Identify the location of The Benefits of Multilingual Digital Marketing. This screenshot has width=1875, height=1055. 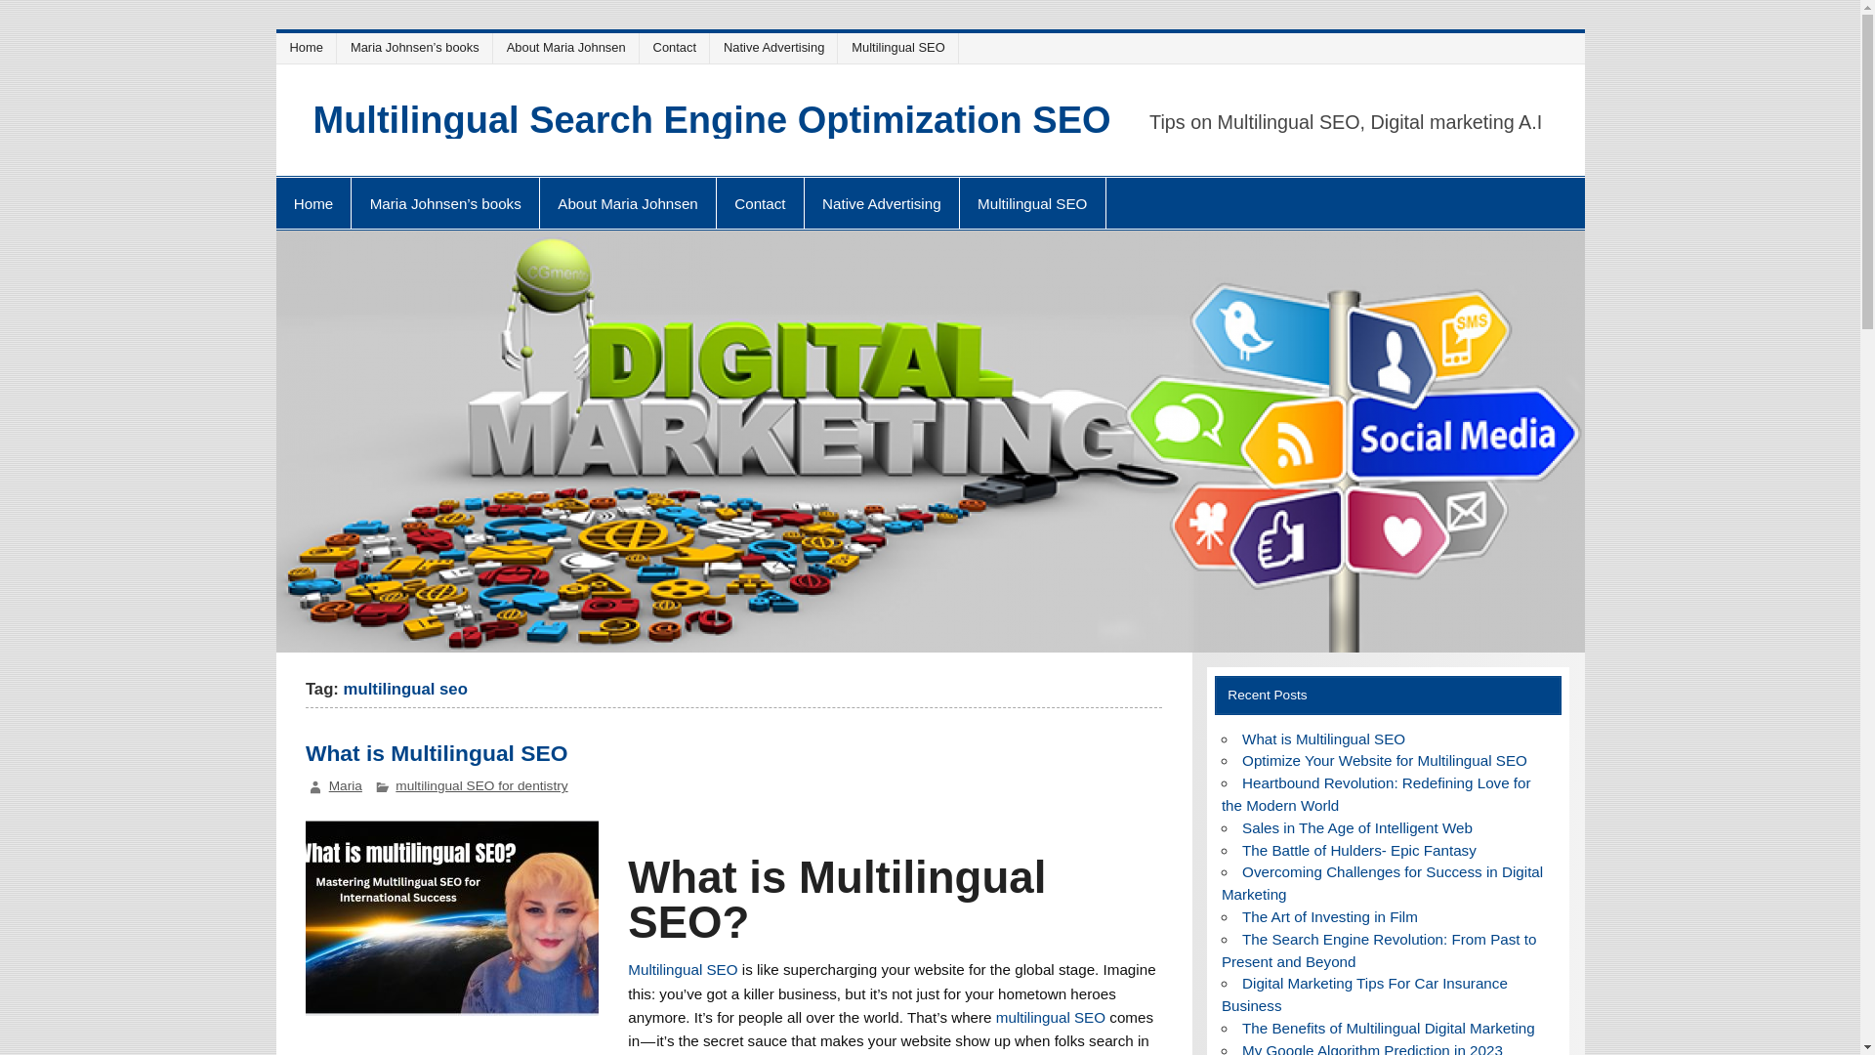
(1389, 1028).